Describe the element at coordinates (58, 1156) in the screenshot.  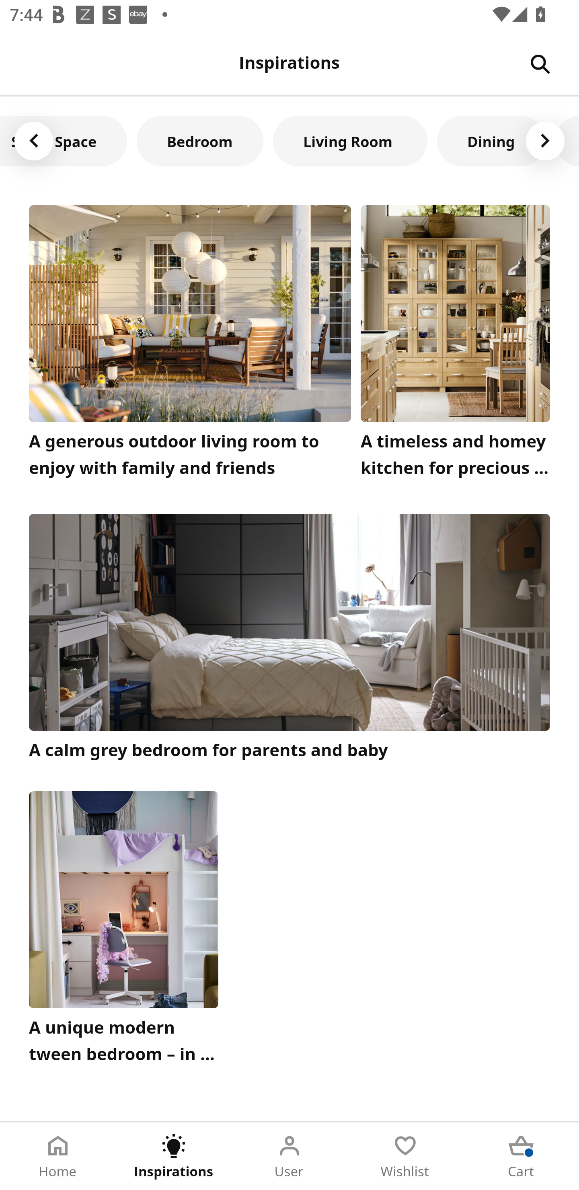
I see `Home
Tab 1 of 5` at that location.